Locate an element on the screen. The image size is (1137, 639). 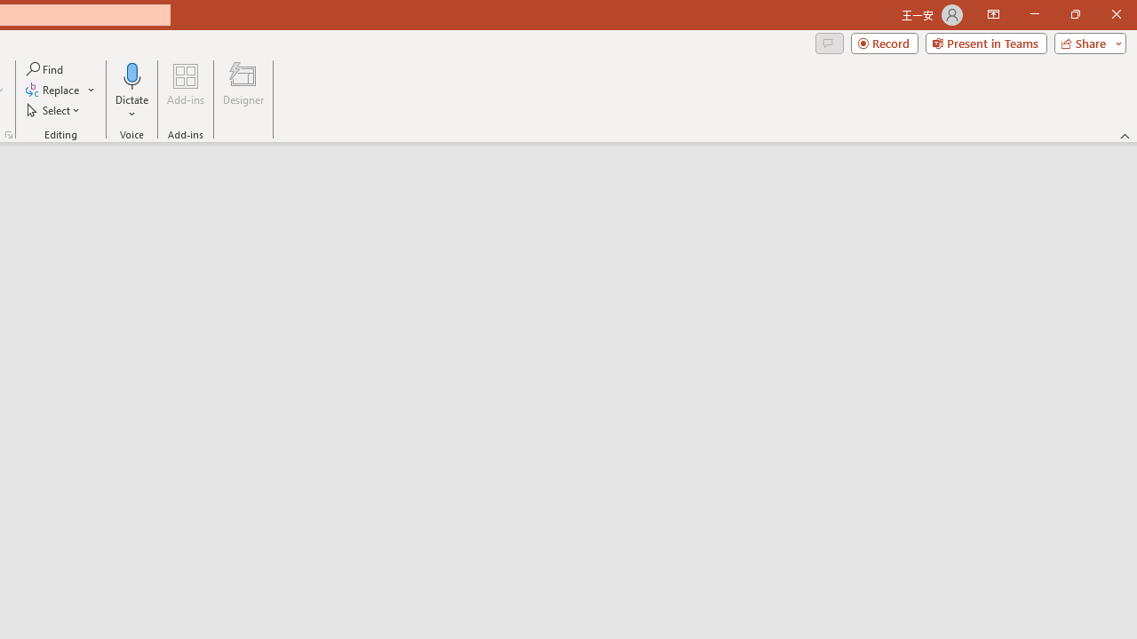
Replace... is located at coordinates (53, 91).